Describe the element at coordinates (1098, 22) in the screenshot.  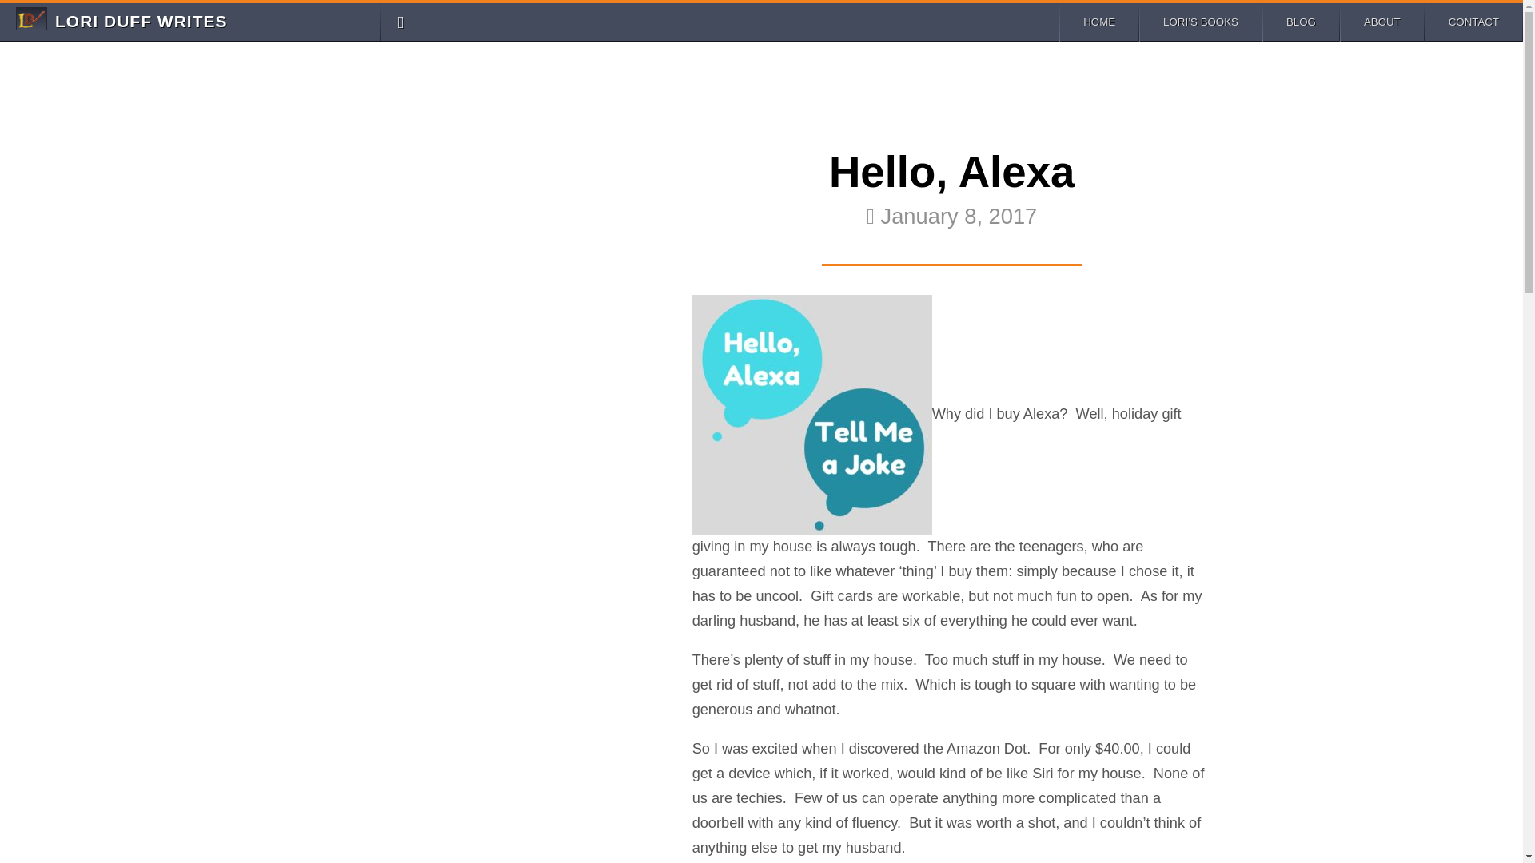
I see `HOME` at that location.